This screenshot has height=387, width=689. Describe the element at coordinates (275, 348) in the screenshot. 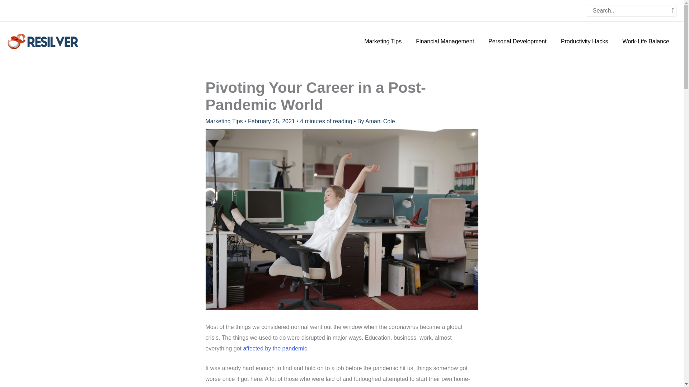

I see `affected by the pandemic` at that location.